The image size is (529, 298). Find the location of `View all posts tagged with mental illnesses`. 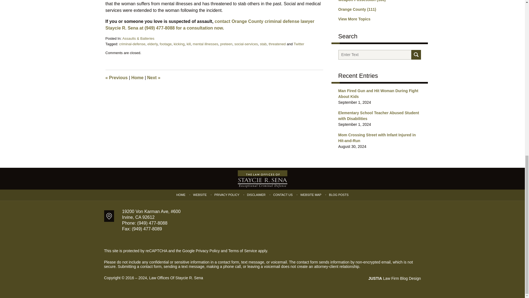

View all posts tagged with mental illnesses is located at coordinates (206, 44).